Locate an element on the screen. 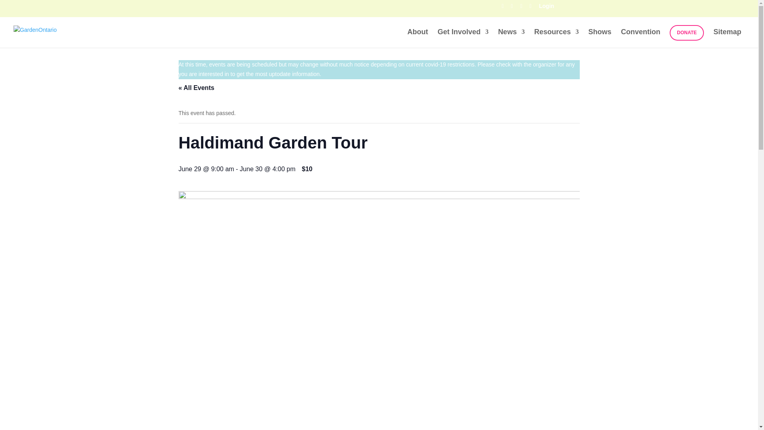 The height and width of the screenshot is (430, 764). Login is located at coordinates (546, 8).